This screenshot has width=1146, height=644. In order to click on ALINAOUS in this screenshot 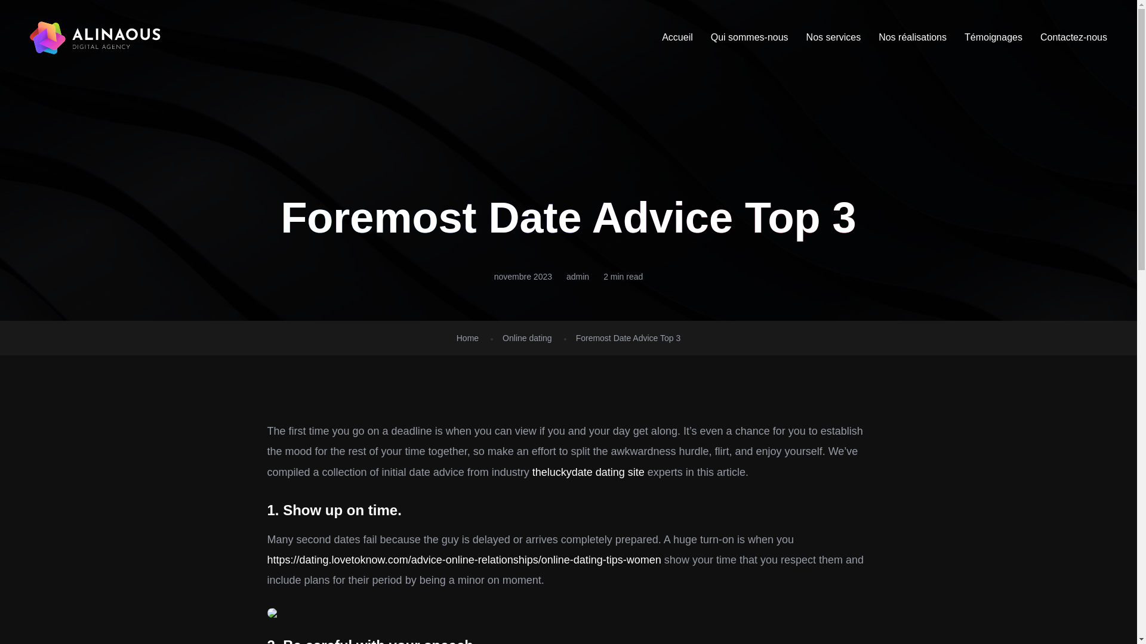, I will do `click(95, 37)`.